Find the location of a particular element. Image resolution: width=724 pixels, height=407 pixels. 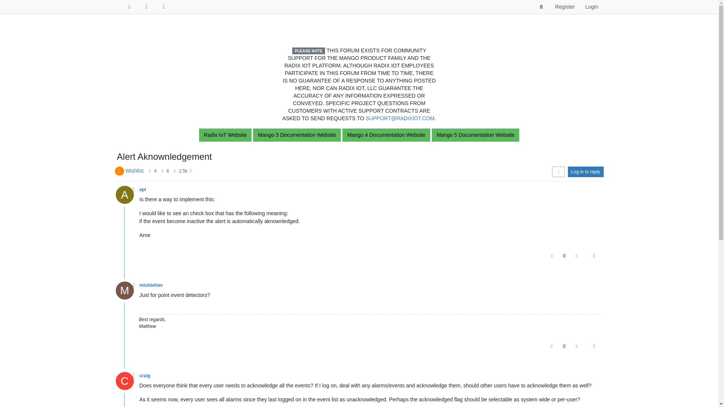

apl is located at coordinates (143, 189).